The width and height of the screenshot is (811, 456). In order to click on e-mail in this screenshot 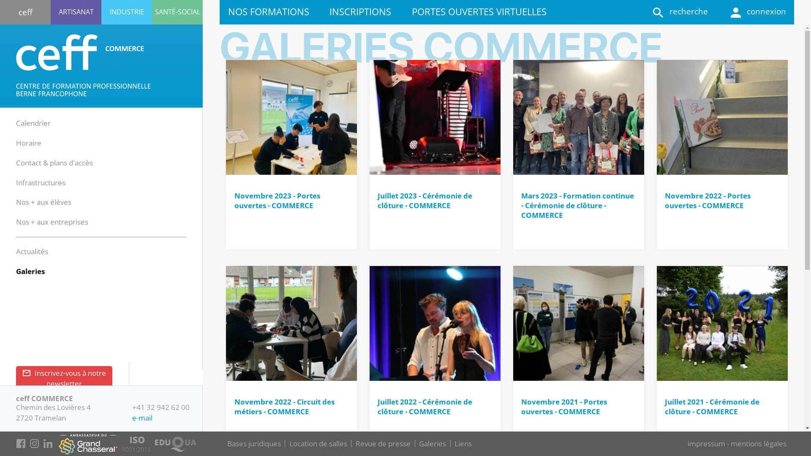, I will do `click(142, 418)`.